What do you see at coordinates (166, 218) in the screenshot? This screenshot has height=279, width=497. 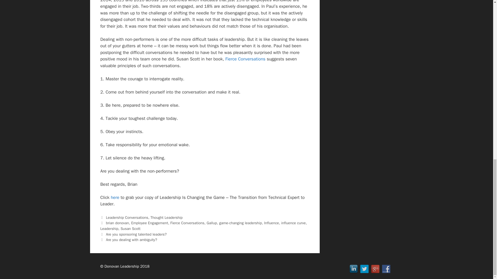 I see `Thought Leadership` at bounding box center [166, 218].